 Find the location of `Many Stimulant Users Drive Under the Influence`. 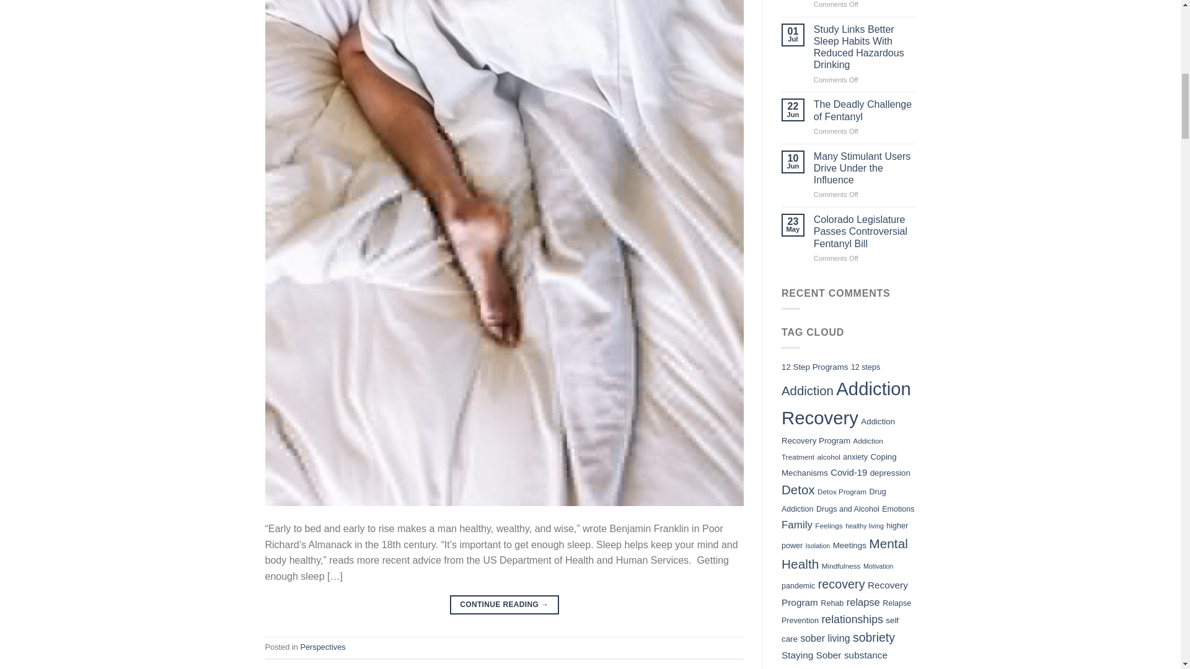

Many Stimulant Users Drive Under the Influence is located at coordinates (865, 168).